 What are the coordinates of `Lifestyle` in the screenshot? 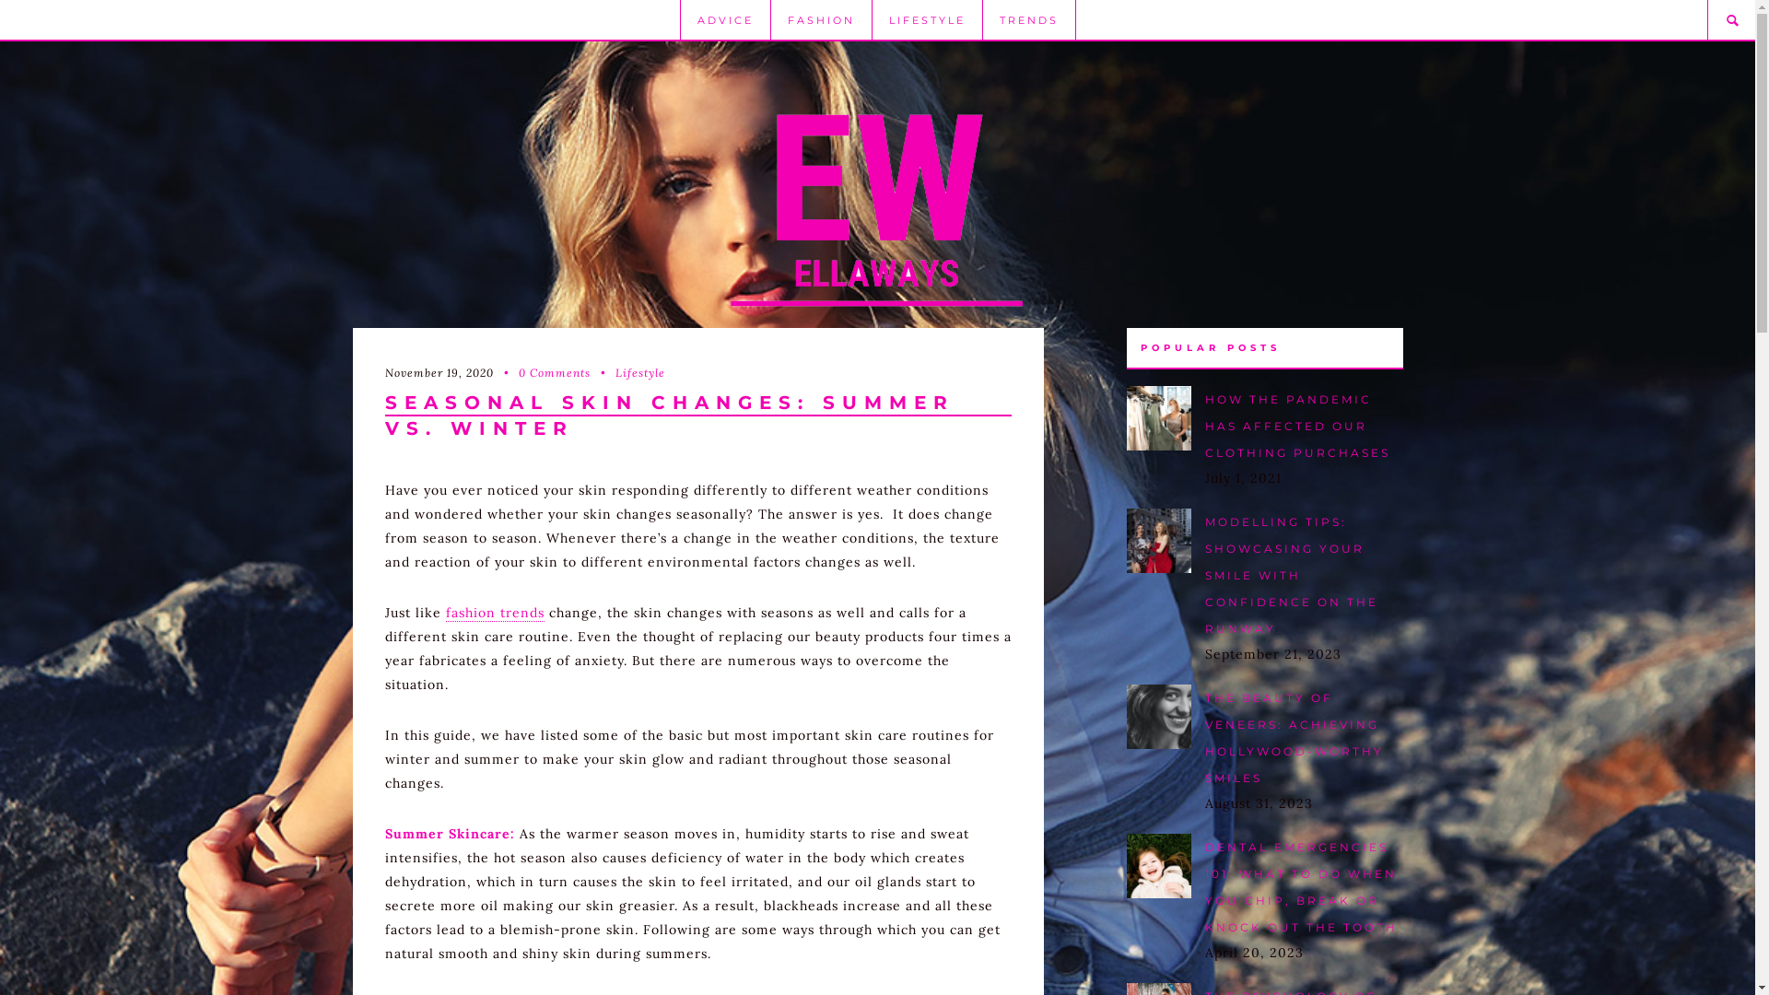 It's located at (628, 372).